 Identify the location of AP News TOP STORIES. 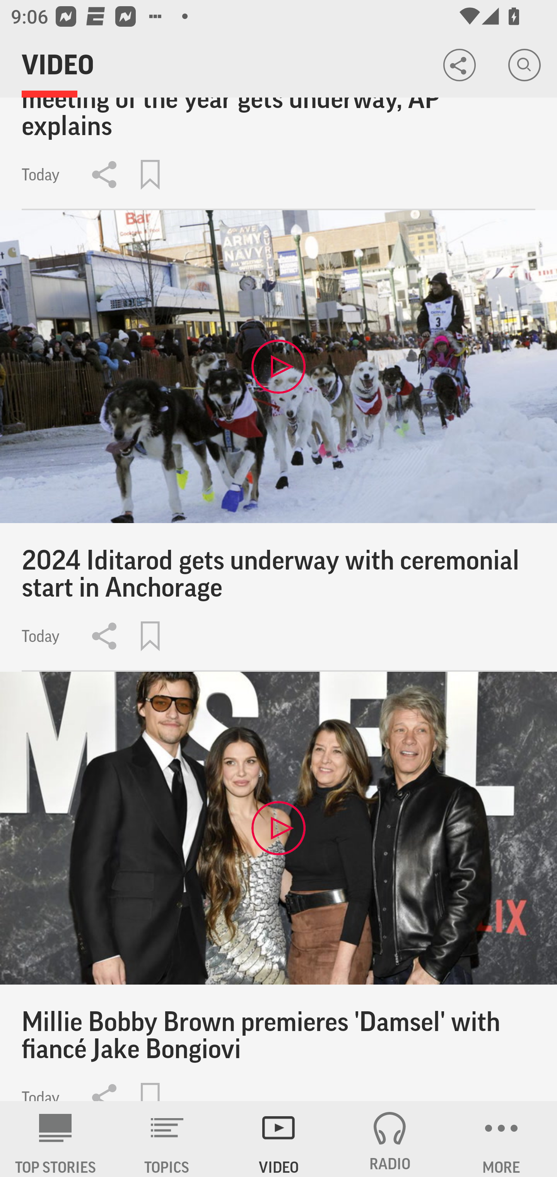
(56, 1139).